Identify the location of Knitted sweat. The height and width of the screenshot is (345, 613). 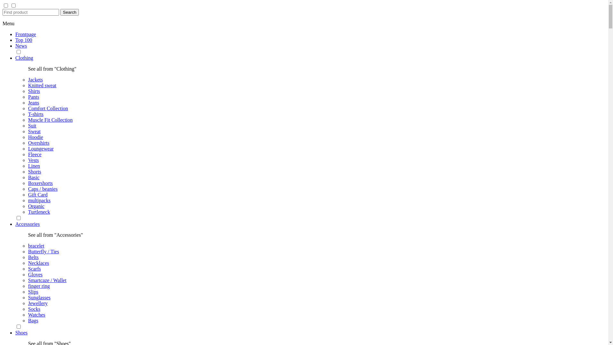
(42, 86).